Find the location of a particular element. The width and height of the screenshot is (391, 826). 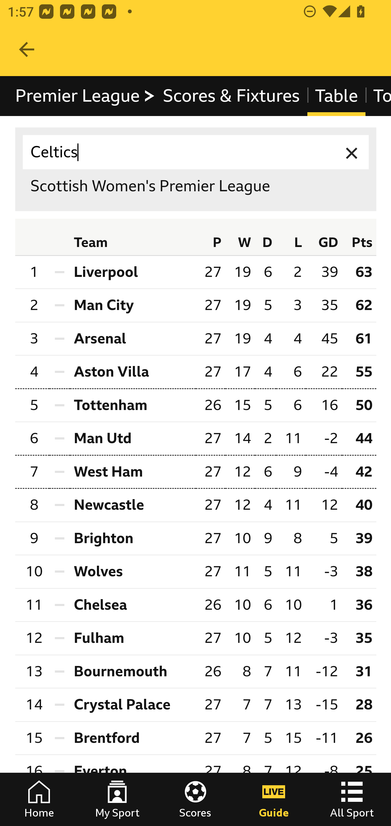

Celtics is located at coordinates (196, 152).